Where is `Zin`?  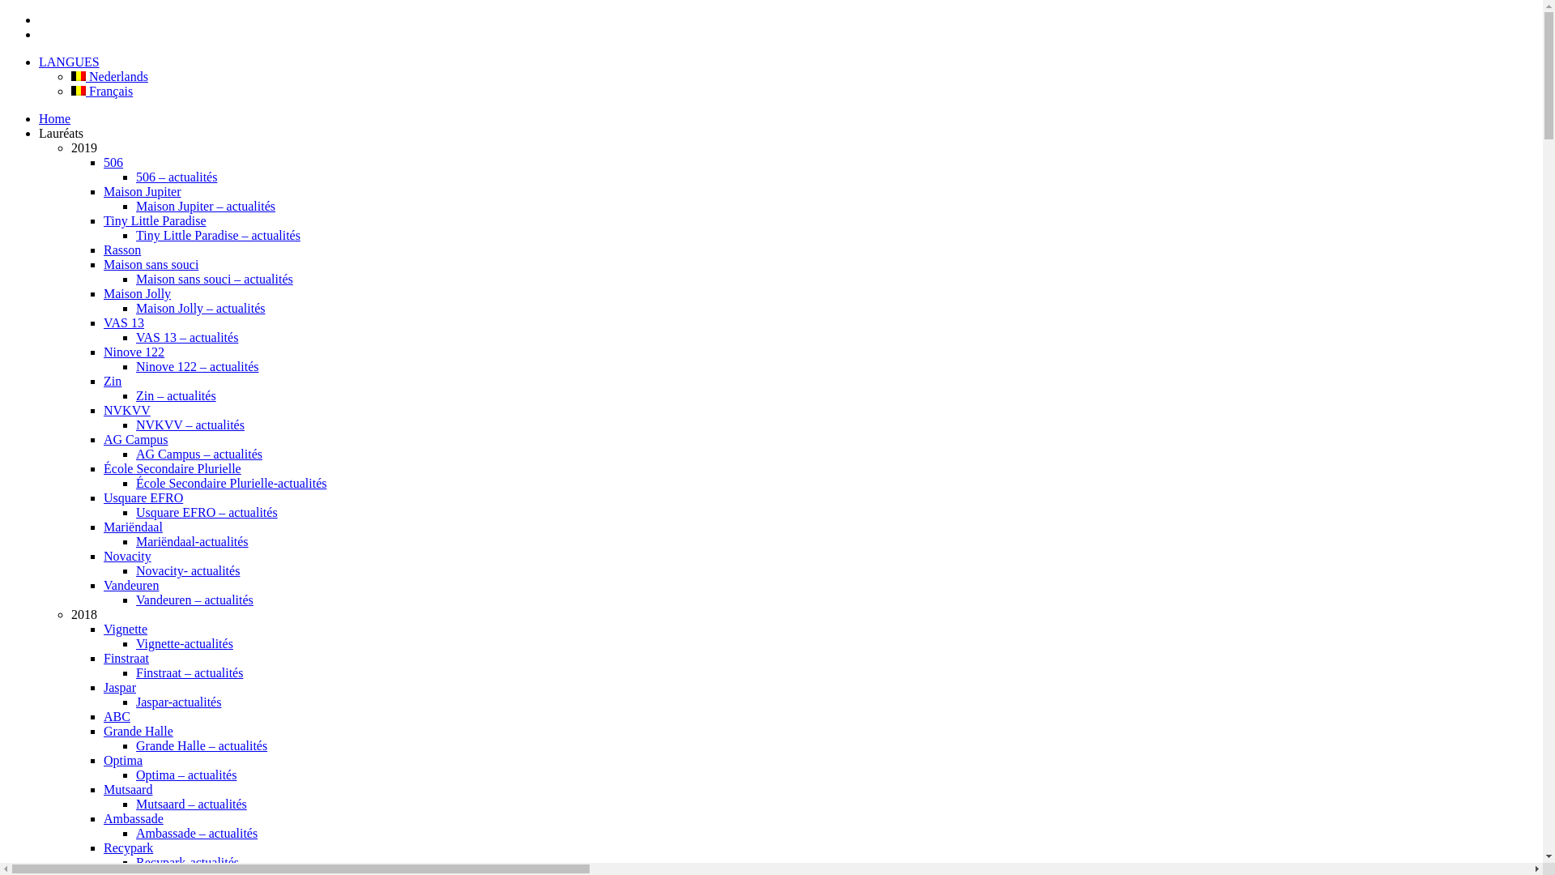
Zin is located at coordinates (113, 381).